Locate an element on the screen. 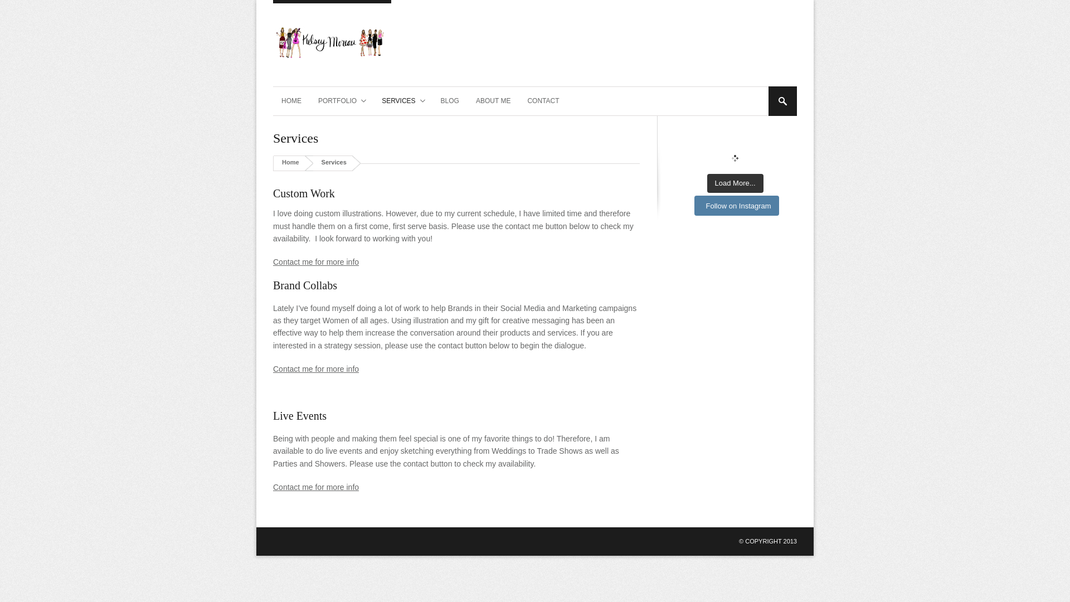 Image resolution: width=1070 pixels, height=602 pixels. HOME is located at coordinates (291, 101).